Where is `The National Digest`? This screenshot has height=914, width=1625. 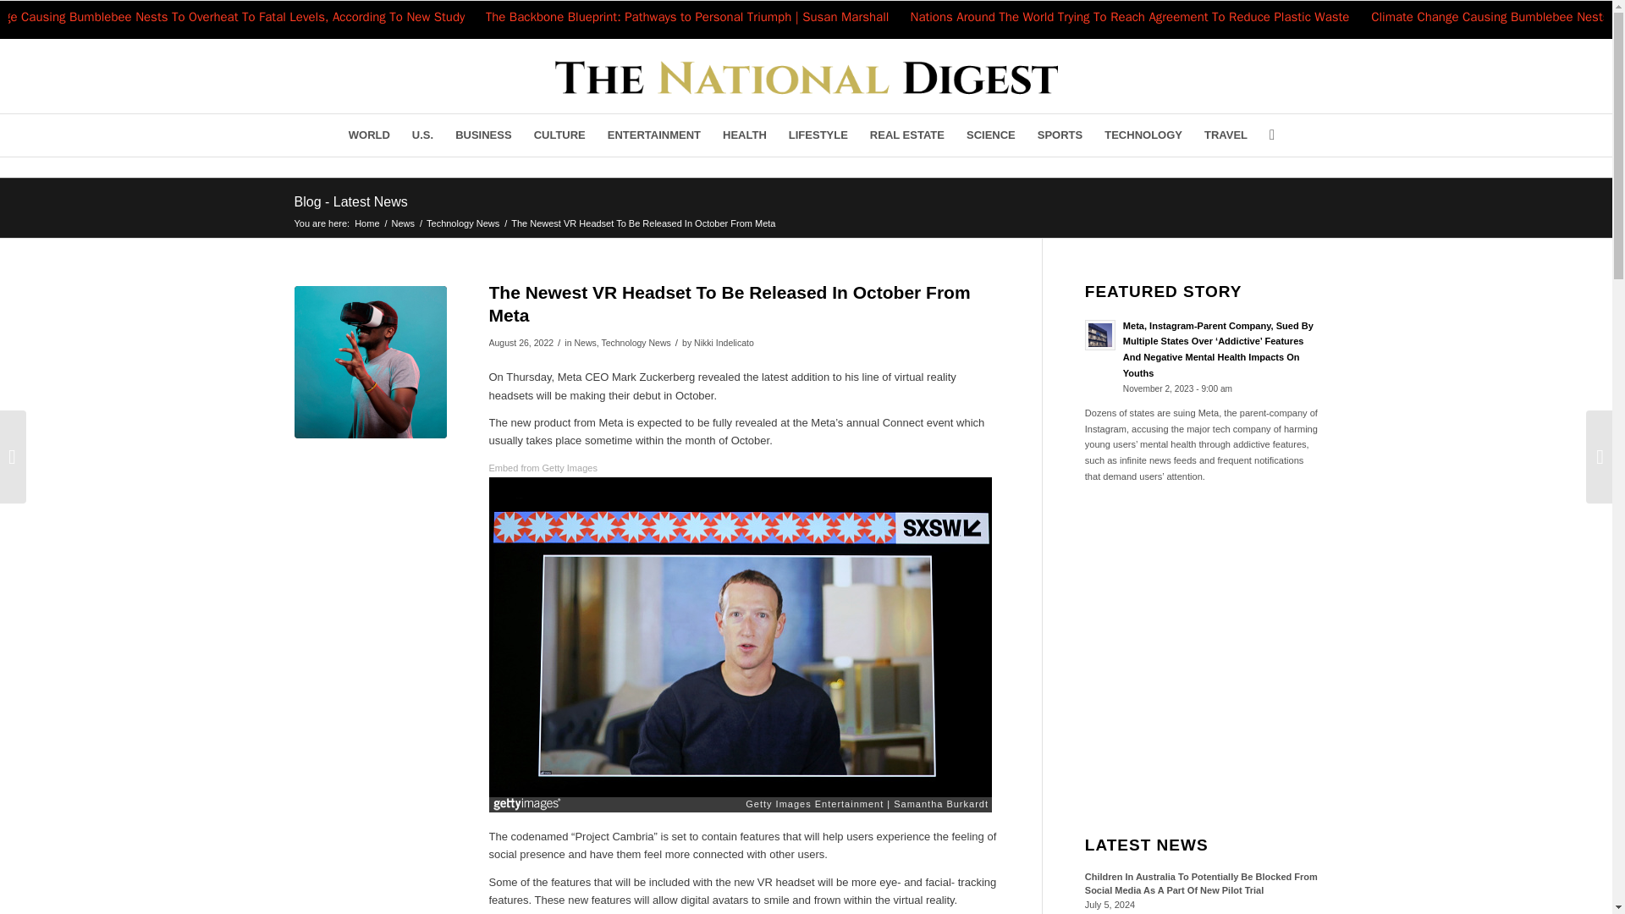 The National Digest is located at coordinates (367, 223).